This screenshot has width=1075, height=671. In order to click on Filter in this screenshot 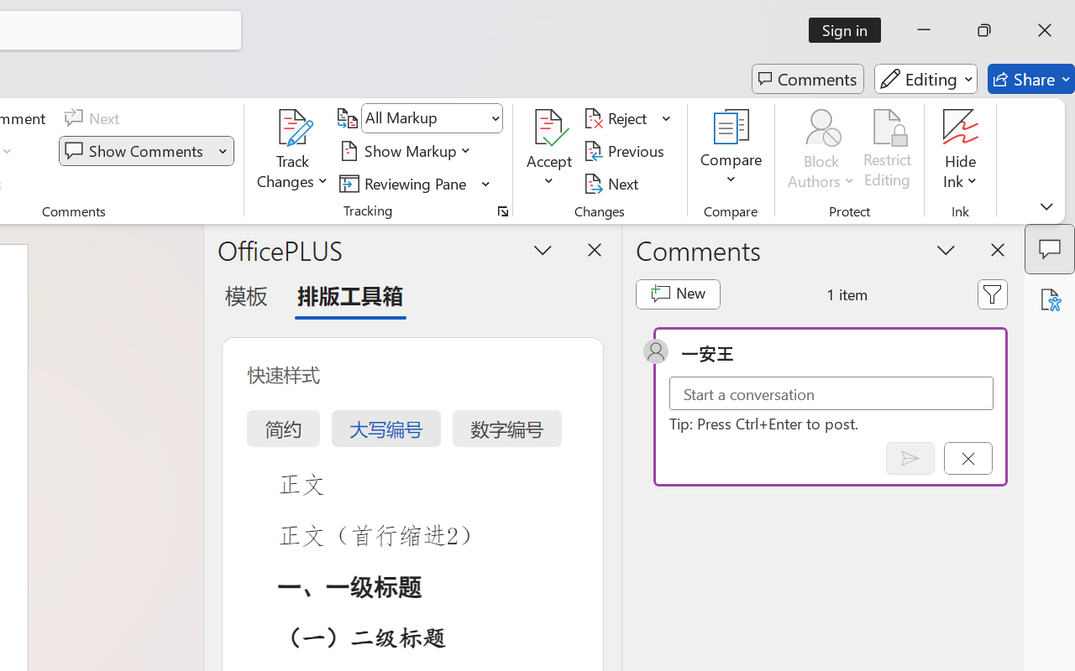, I will do `click(993, 294)`.